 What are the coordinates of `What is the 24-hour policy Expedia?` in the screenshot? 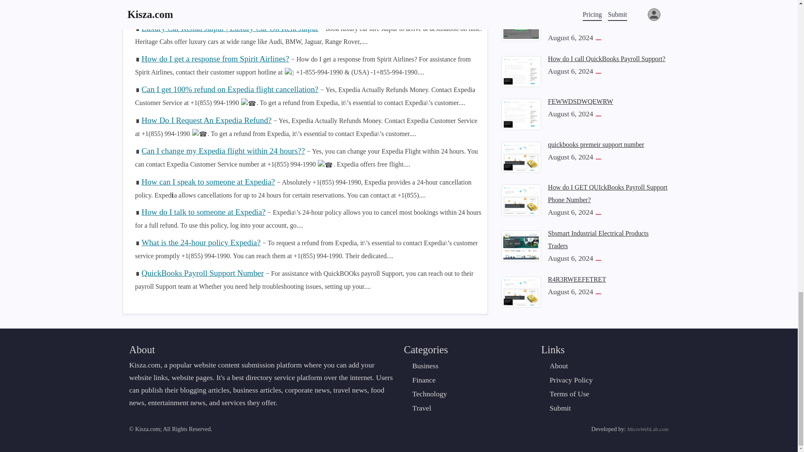 It's located at (201, 242).